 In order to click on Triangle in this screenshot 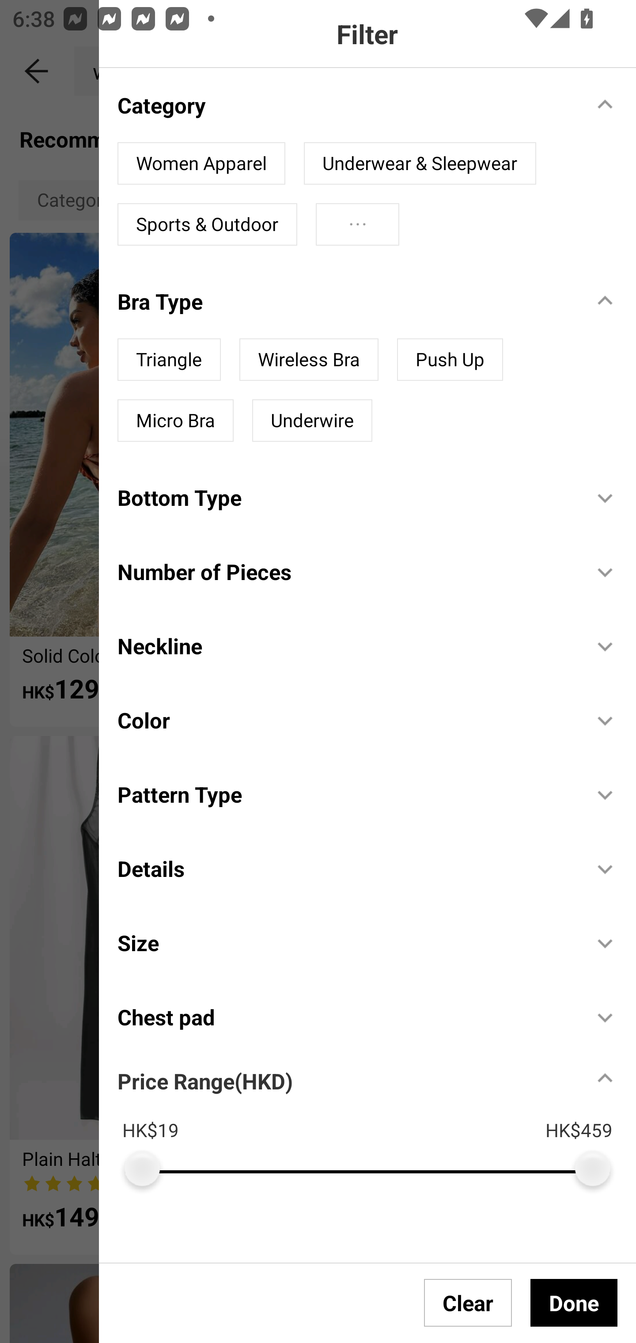, I will do `click(169, 360)`.